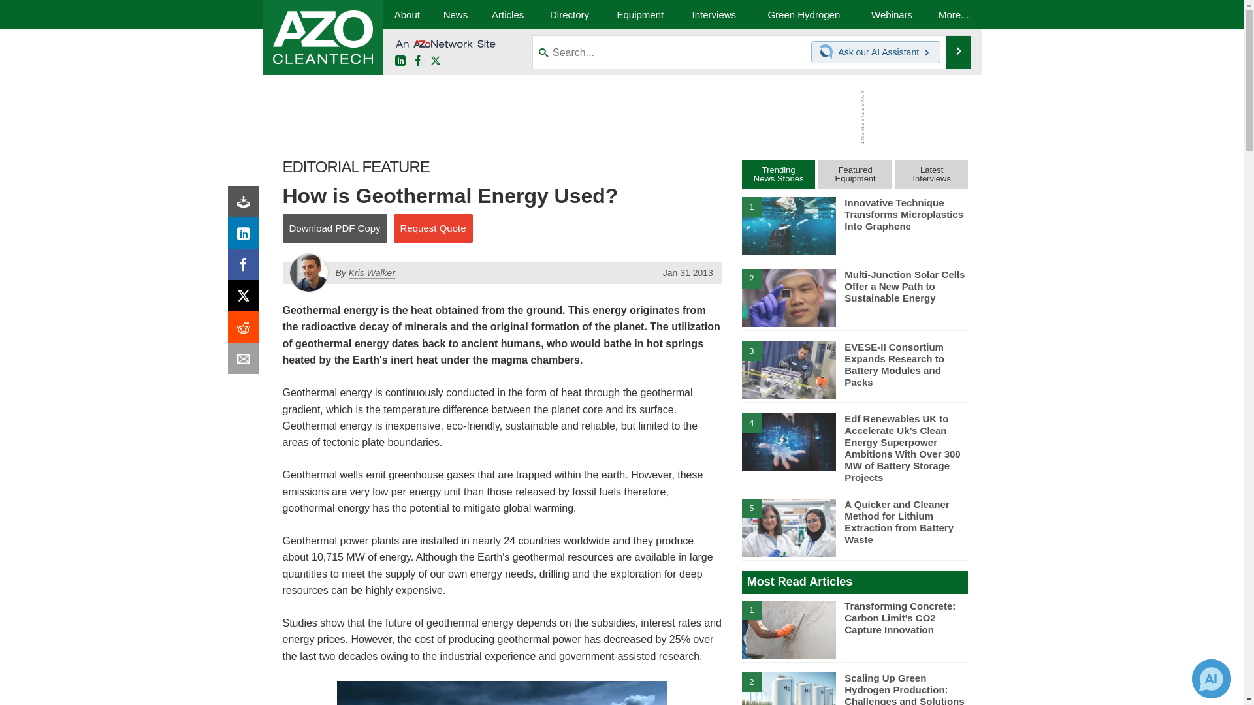 This screenshot has height=705, width=1254. I want to click on Webinars, so click(892, 14).